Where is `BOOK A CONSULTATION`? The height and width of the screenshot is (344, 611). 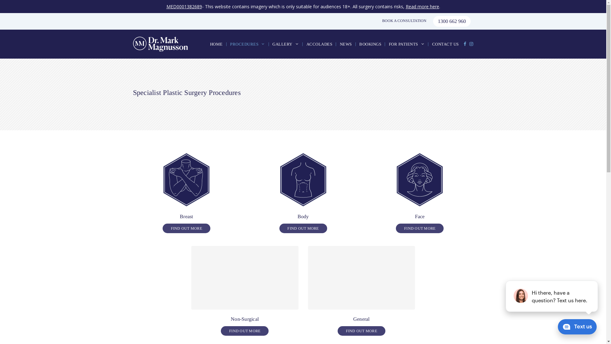
BOOK A CONSULTATION is located at coordinates (404, 21).